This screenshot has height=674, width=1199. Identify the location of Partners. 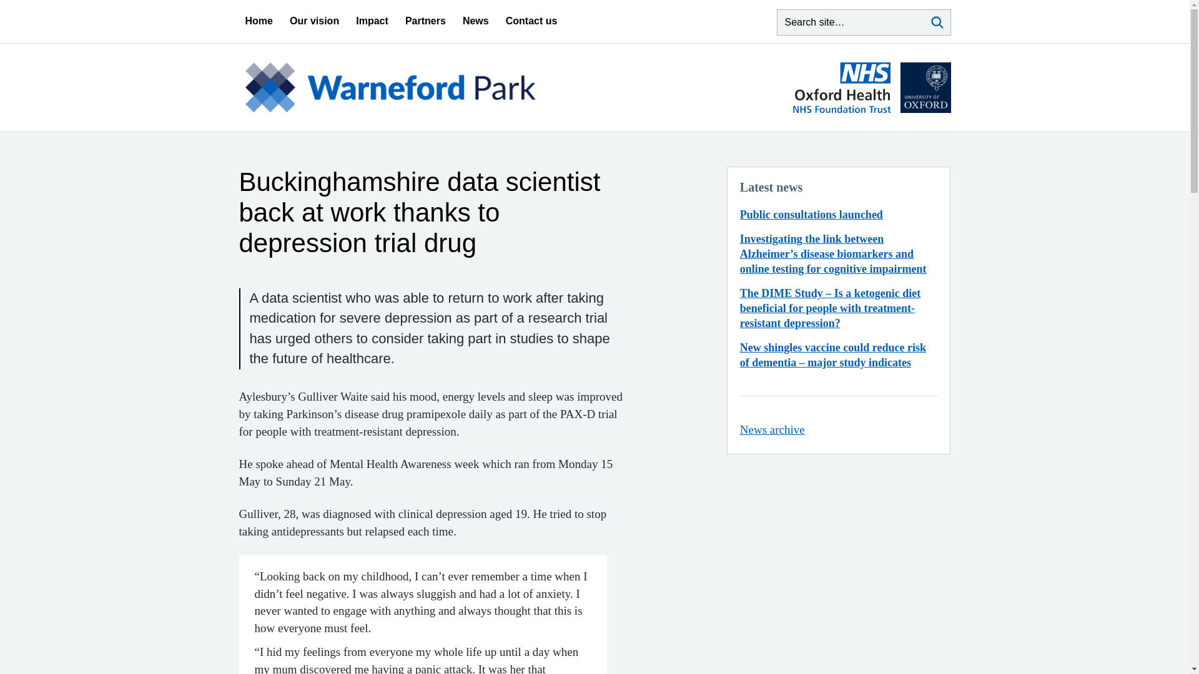
(425, 21).